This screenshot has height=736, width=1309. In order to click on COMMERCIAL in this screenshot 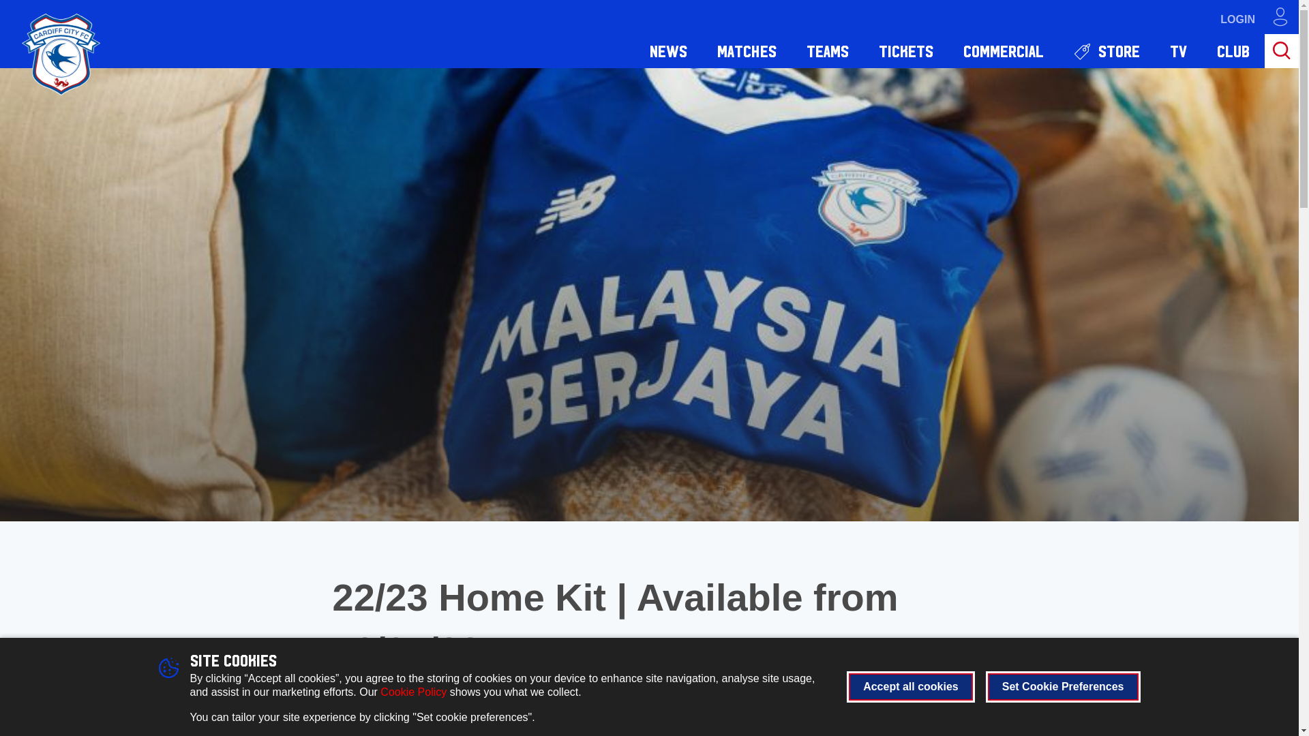, I will do `click(1004, 50)`.